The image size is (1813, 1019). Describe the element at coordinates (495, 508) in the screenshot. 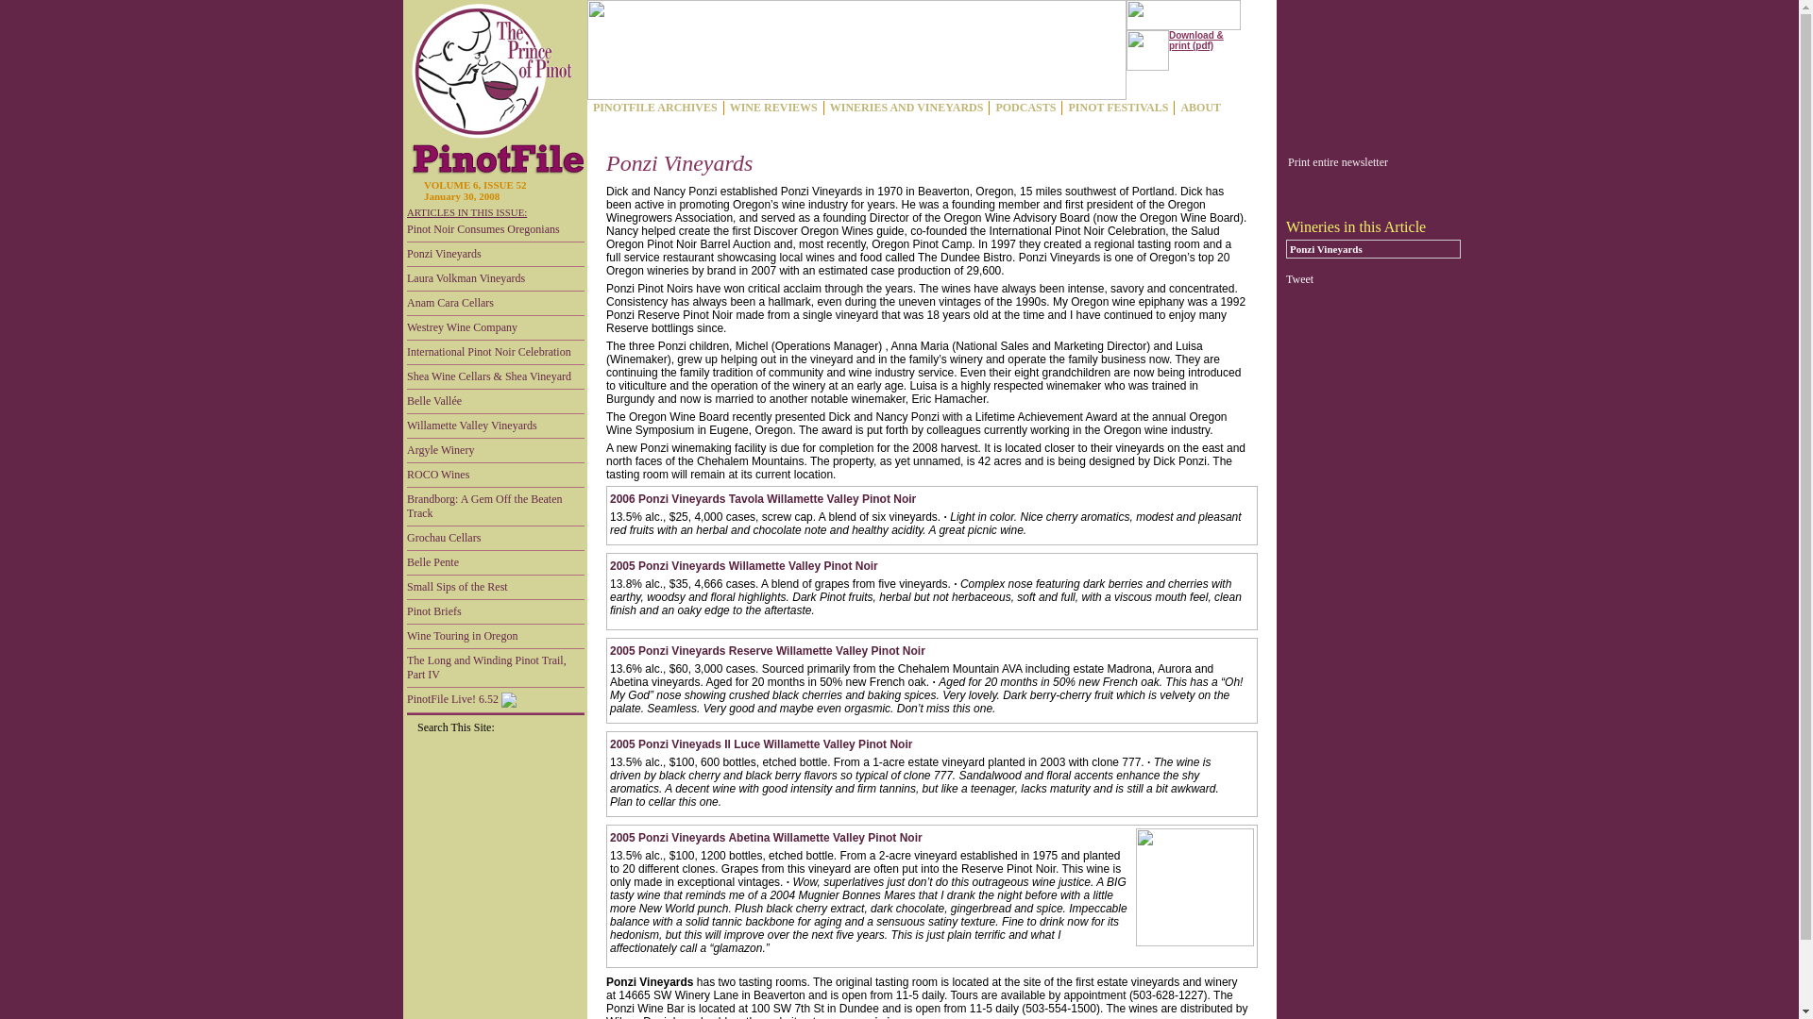

I see `Brandborg: A Gem Off the Beaten Track` at that location.